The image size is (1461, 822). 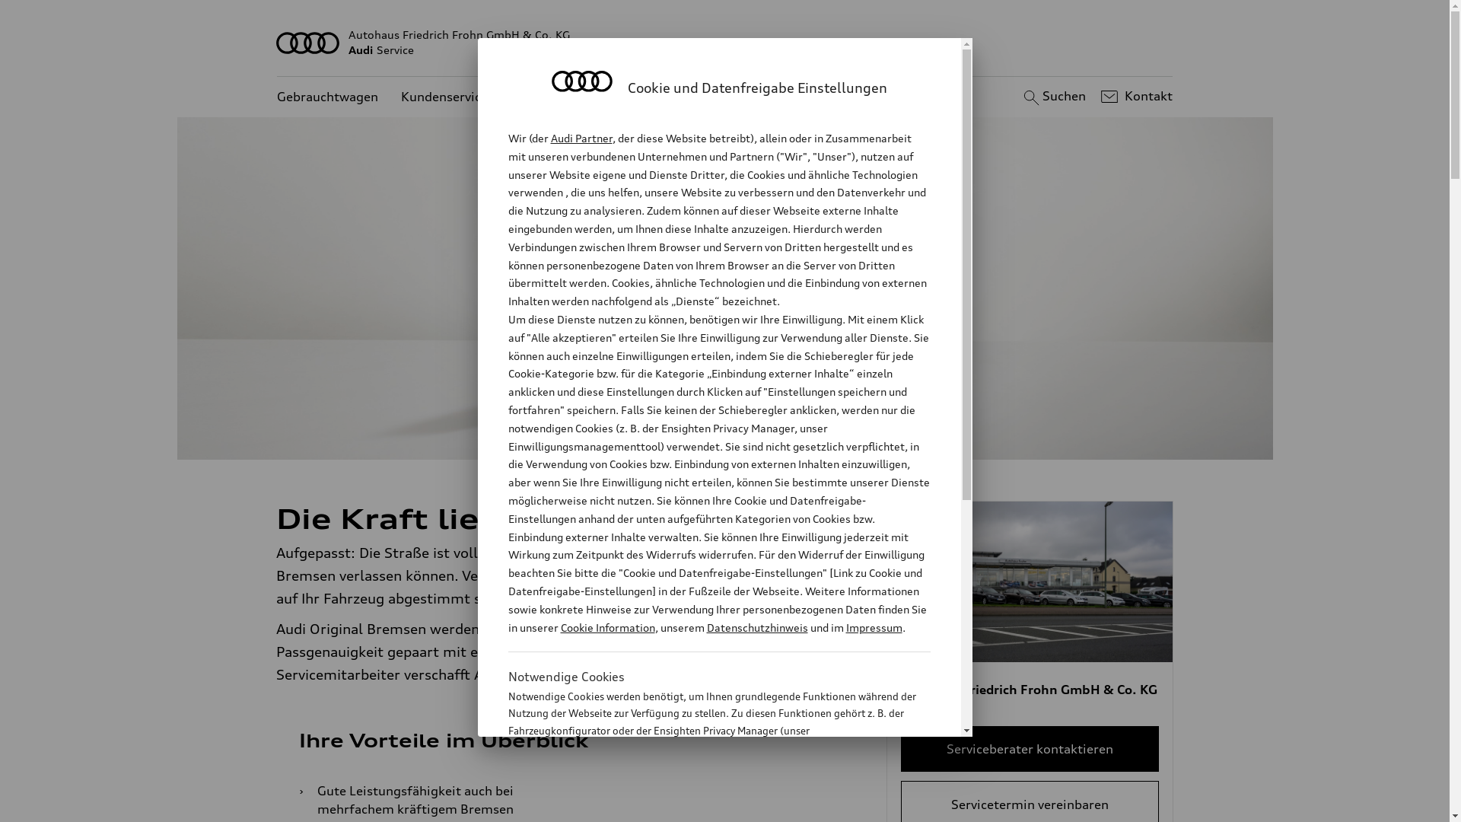 I want to click on Impressum, so click(x=874, y=627).